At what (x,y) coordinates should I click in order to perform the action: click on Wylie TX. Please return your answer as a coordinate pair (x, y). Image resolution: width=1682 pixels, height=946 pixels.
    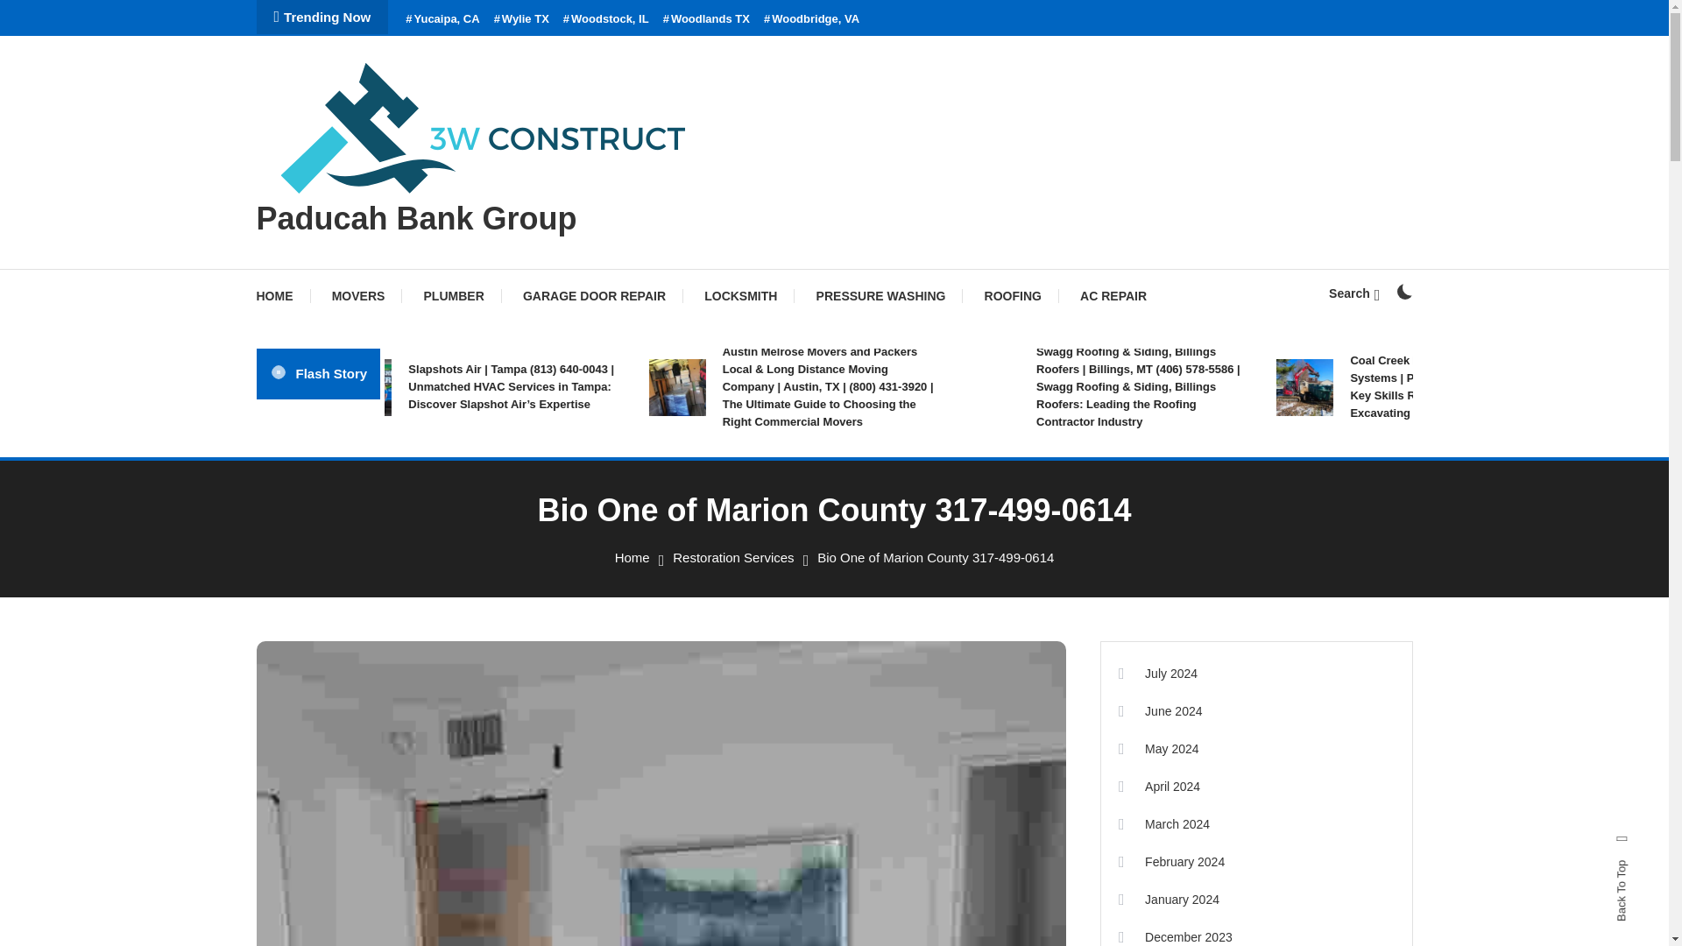
    Looking at the image, I should click on (522, 19).